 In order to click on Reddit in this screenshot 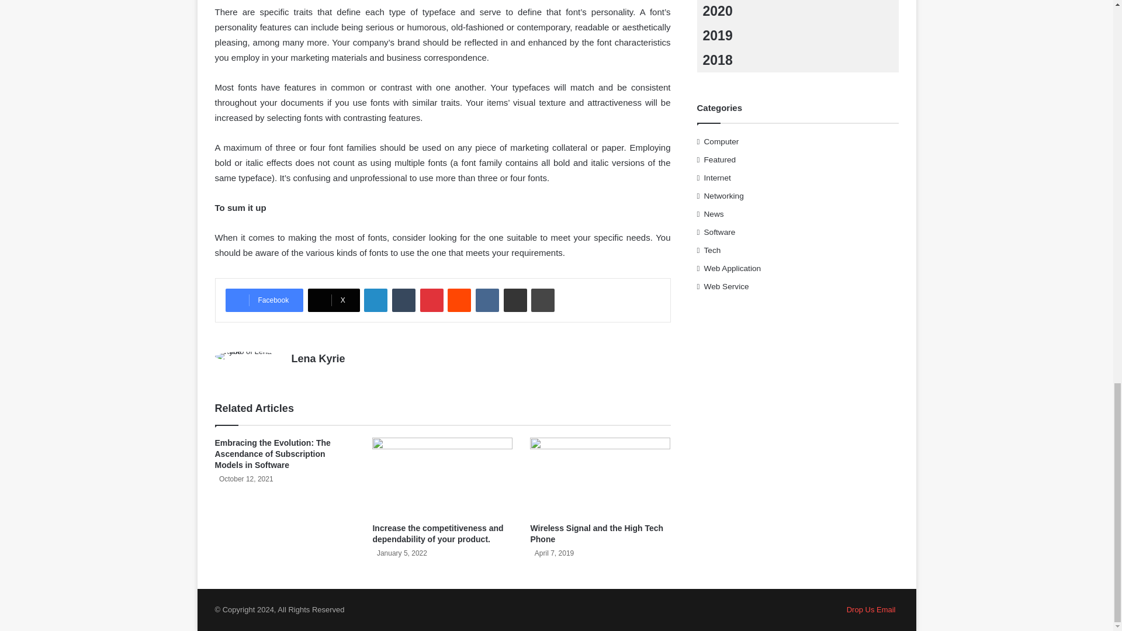, I will do `click(459, 300)`.